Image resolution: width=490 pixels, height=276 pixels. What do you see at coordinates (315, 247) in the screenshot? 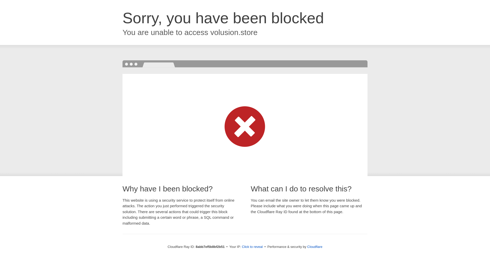
I see `Cloudflare` at bounding box center [315, 247].